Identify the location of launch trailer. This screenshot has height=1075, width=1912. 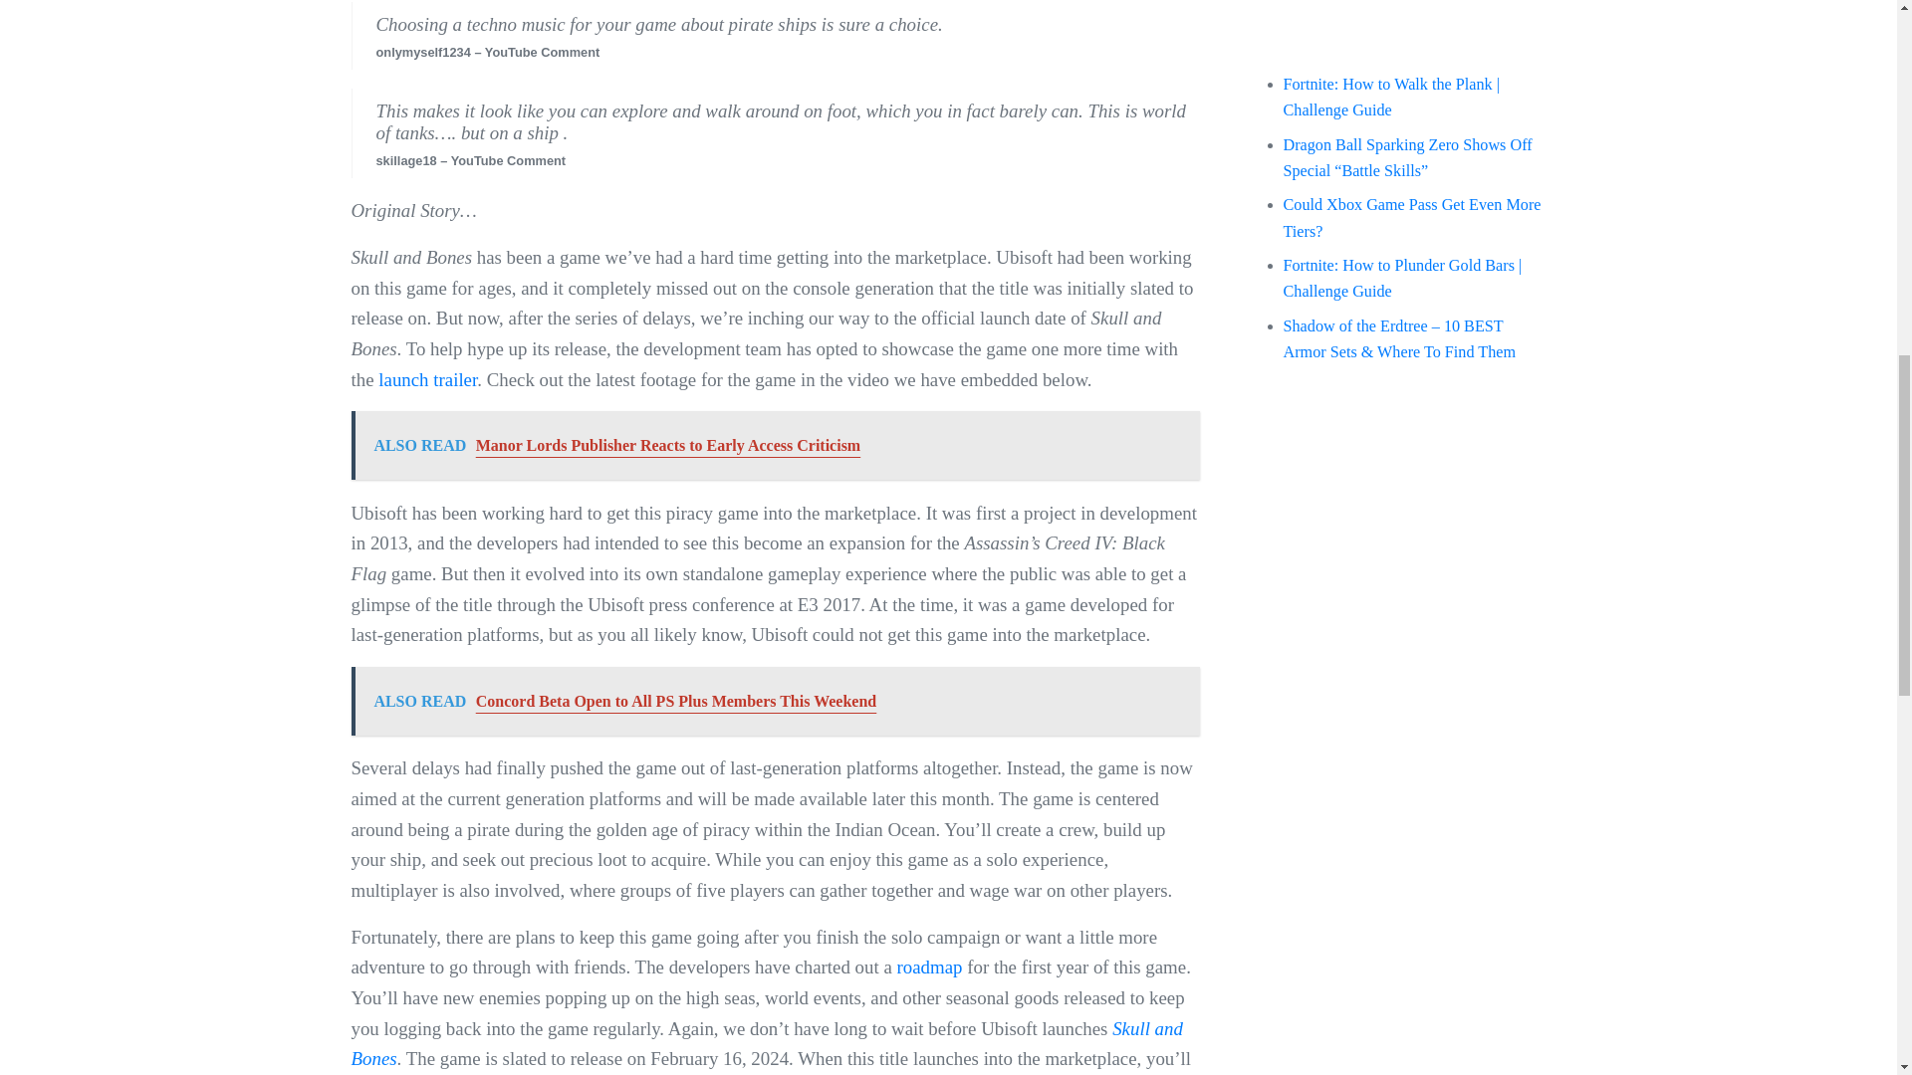
(427, 380).